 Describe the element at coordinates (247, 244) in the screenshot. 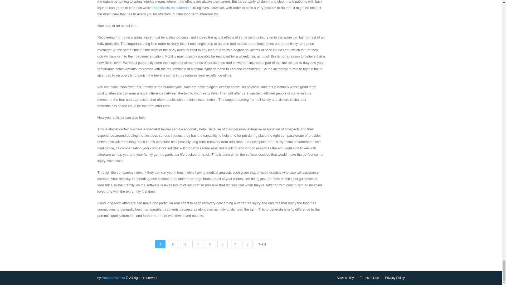

I see `8` at that location.